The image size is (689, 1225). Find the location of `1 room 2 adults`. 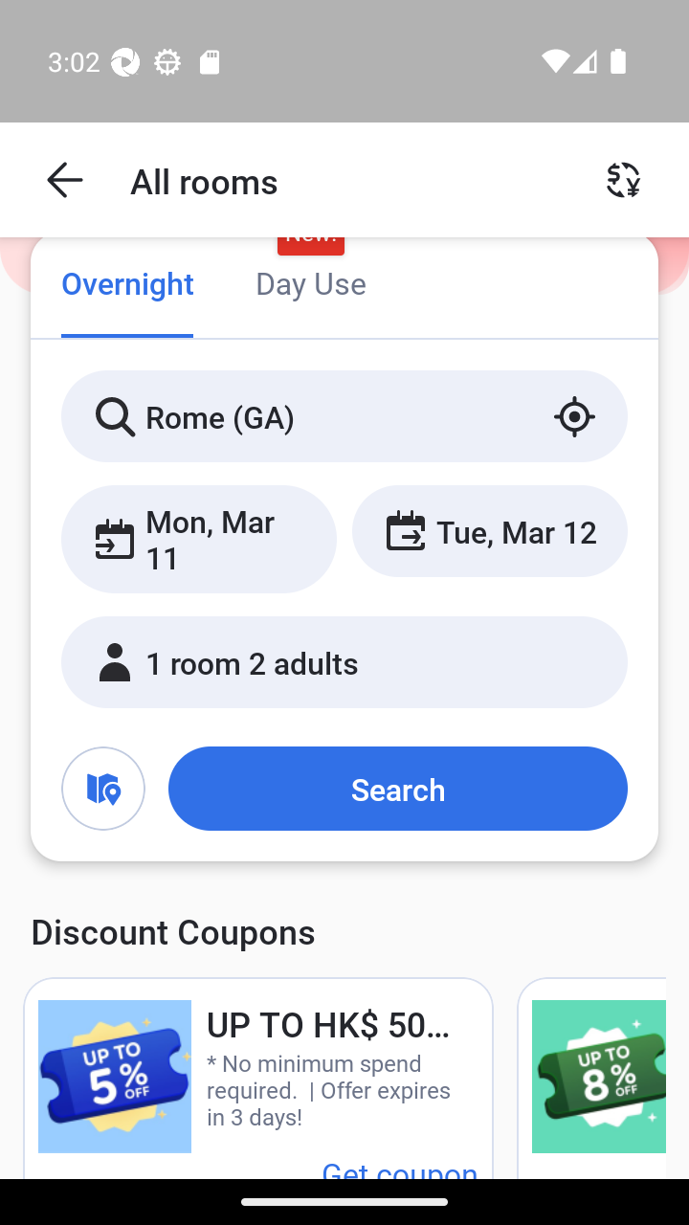

1 room 2 adults is located at coordinates (344, 661).